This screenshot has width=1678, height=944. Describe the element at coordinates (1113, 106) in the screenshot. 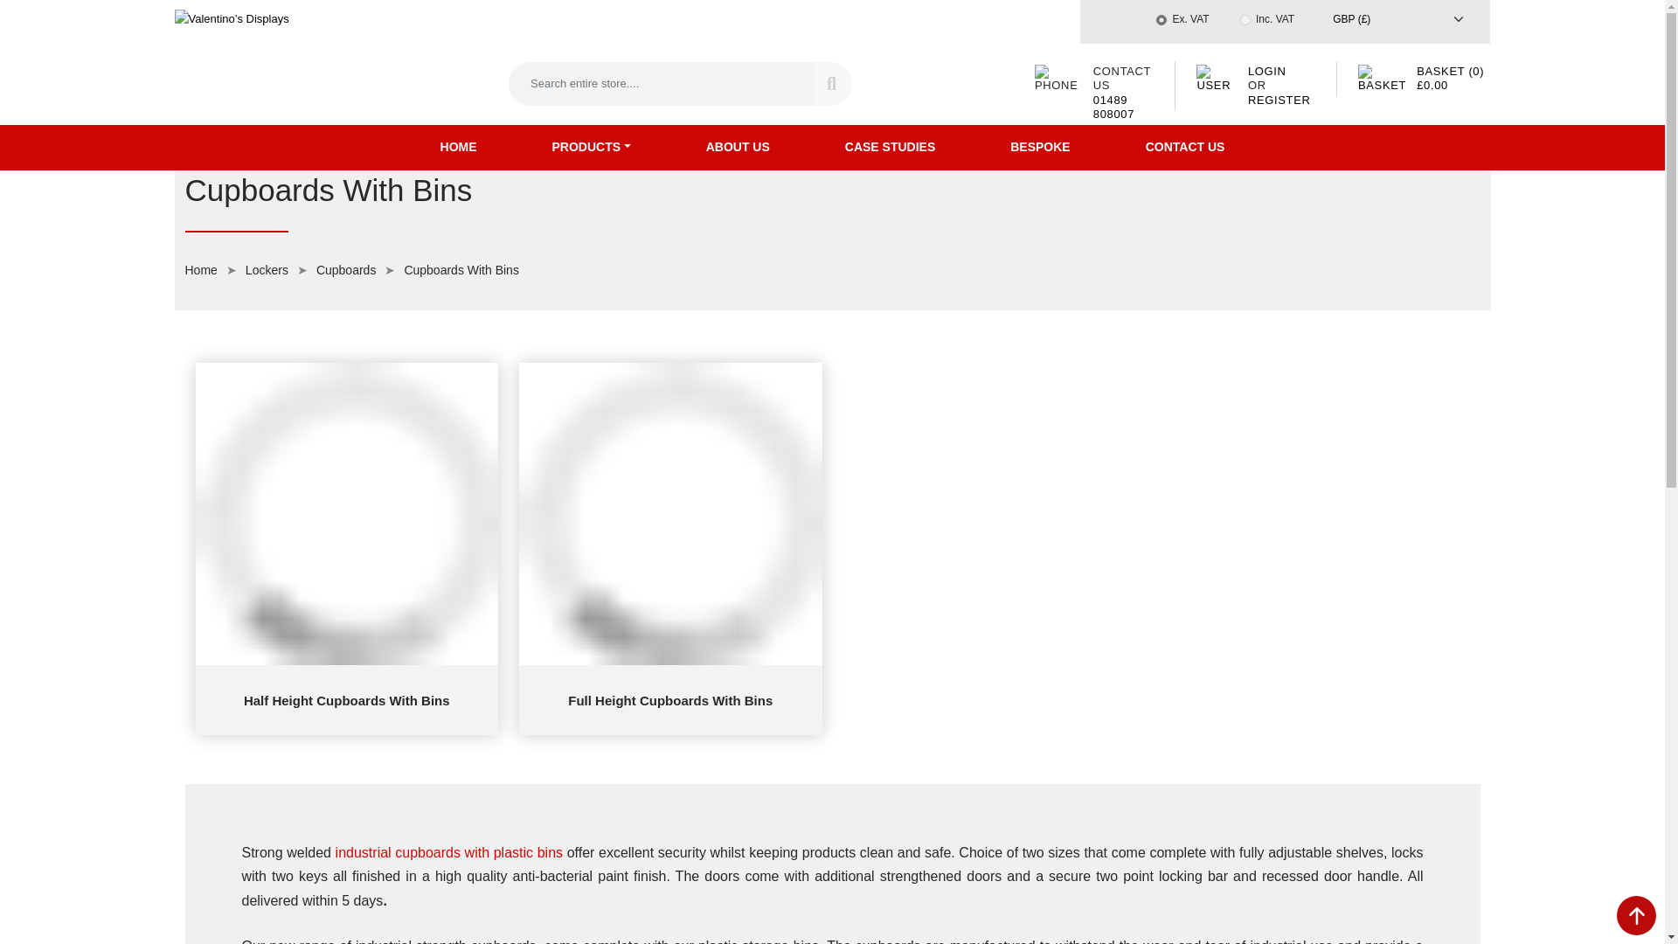

I see `01489 808007` at that location.